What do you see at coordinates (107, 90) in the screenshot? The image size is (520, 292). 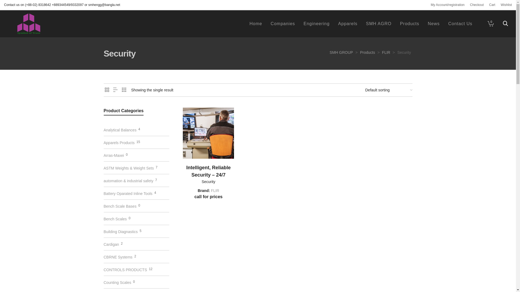 I see `Standard Layout` at bounding box center [107, 90].